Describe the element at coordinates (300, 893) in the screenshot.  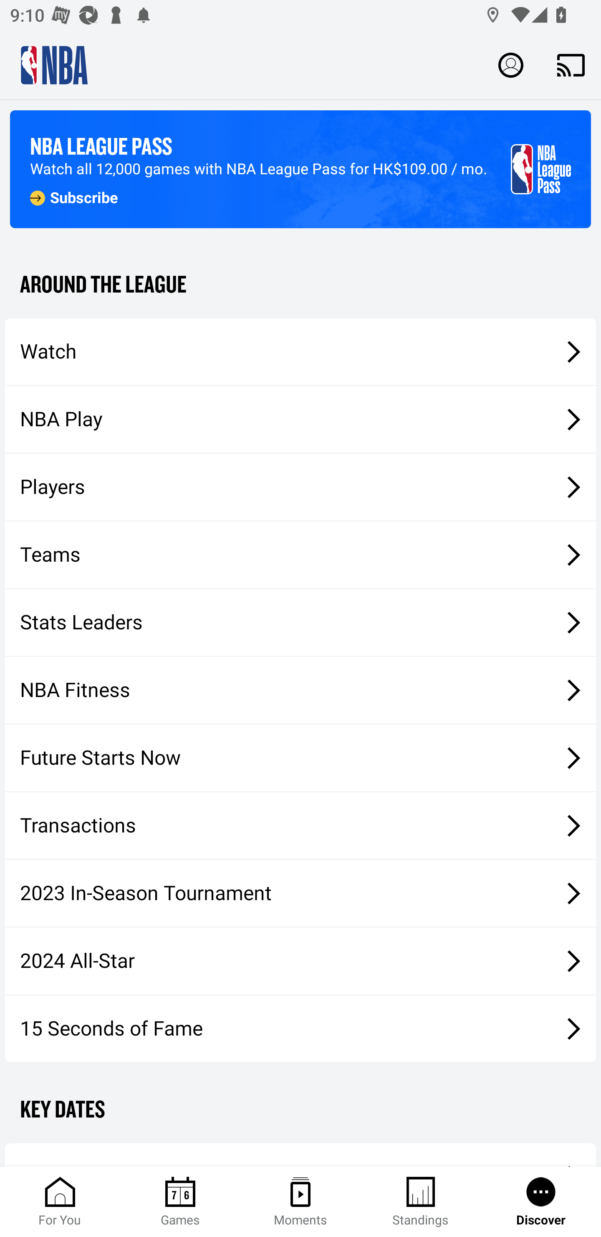
I see `2023 In-Season Tournament` at that location.